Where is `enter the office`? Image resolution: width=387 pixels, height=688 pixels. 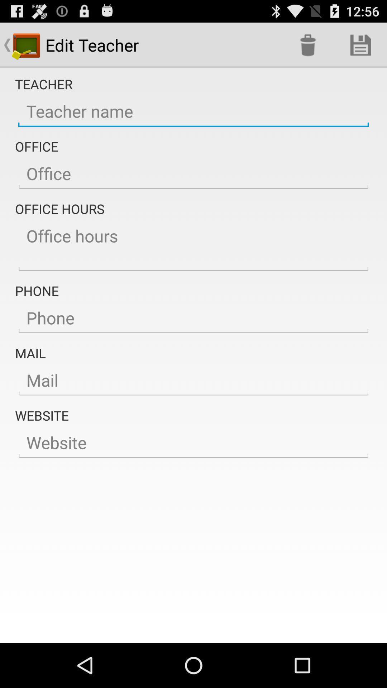
enter the office is located at coordinates (193, 174).